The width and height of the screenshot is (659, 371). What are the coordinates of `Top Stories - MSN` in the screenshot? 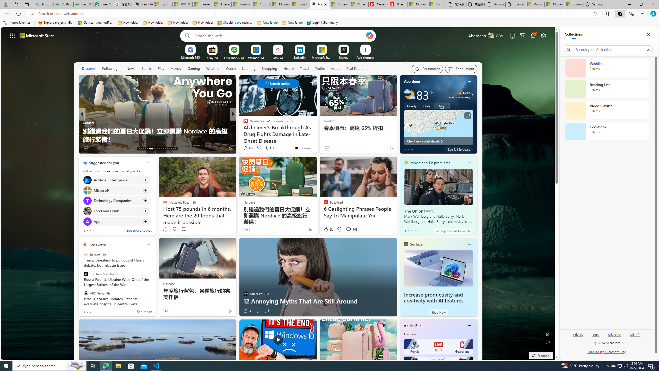 It's located at (163, 4).